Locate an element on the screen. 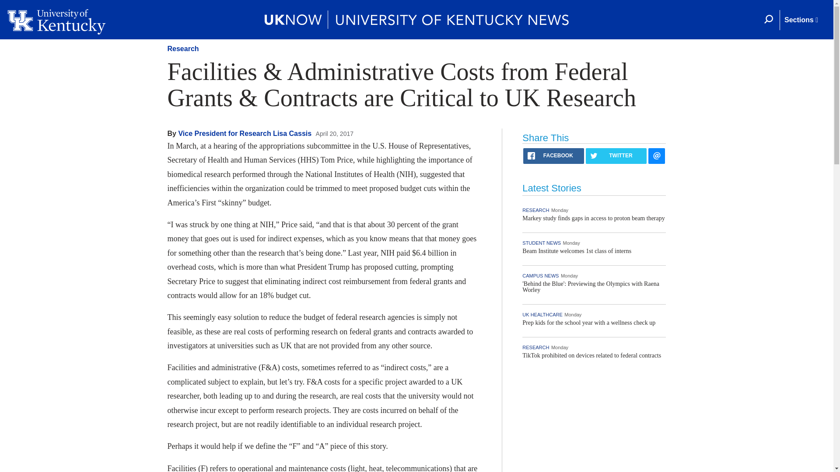 The height and width of the screenshot is (472, 840). Section navigation menu is located at coordinates (801, 20).